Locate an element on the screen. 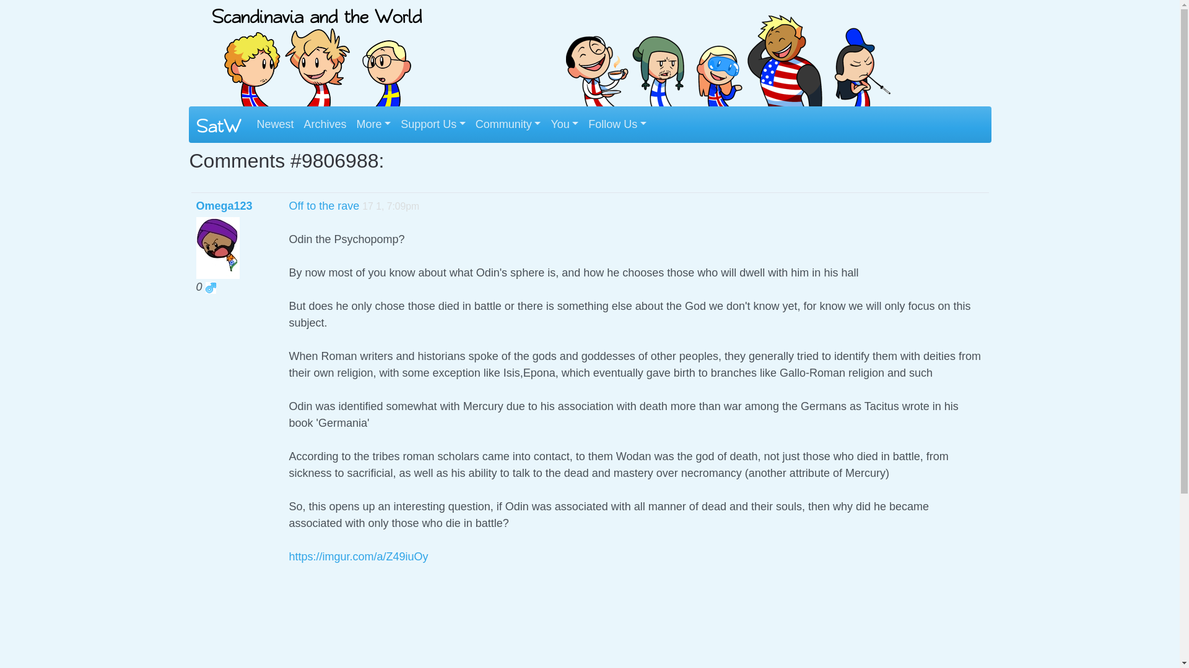 Image resolution: width=1189 pixels, height=668 pixels. Scandinavia and the World is located at coordinates (316, 52).